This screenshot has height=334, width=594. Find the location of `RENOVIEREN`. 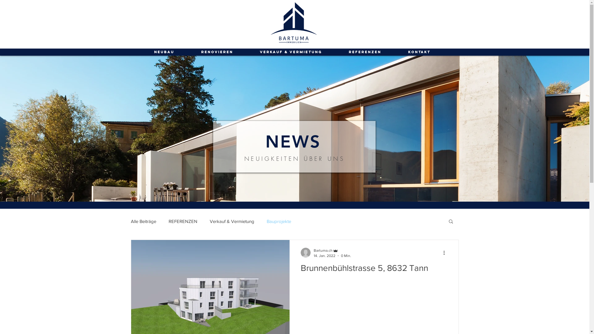

RENOVIEREN is located at coordinates (217, 52).